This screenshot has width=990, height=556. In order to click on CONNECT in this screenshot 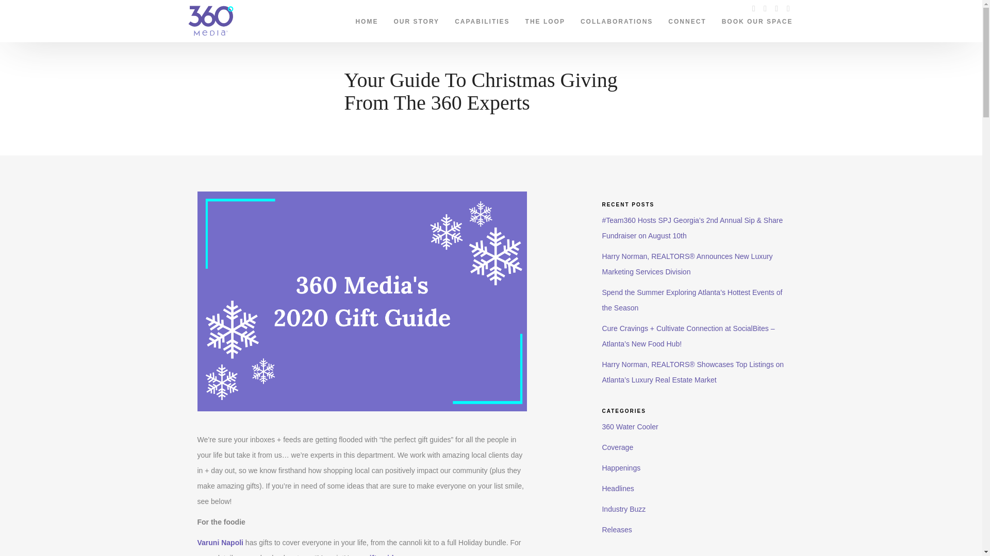, I will do `click(687, 19)`.